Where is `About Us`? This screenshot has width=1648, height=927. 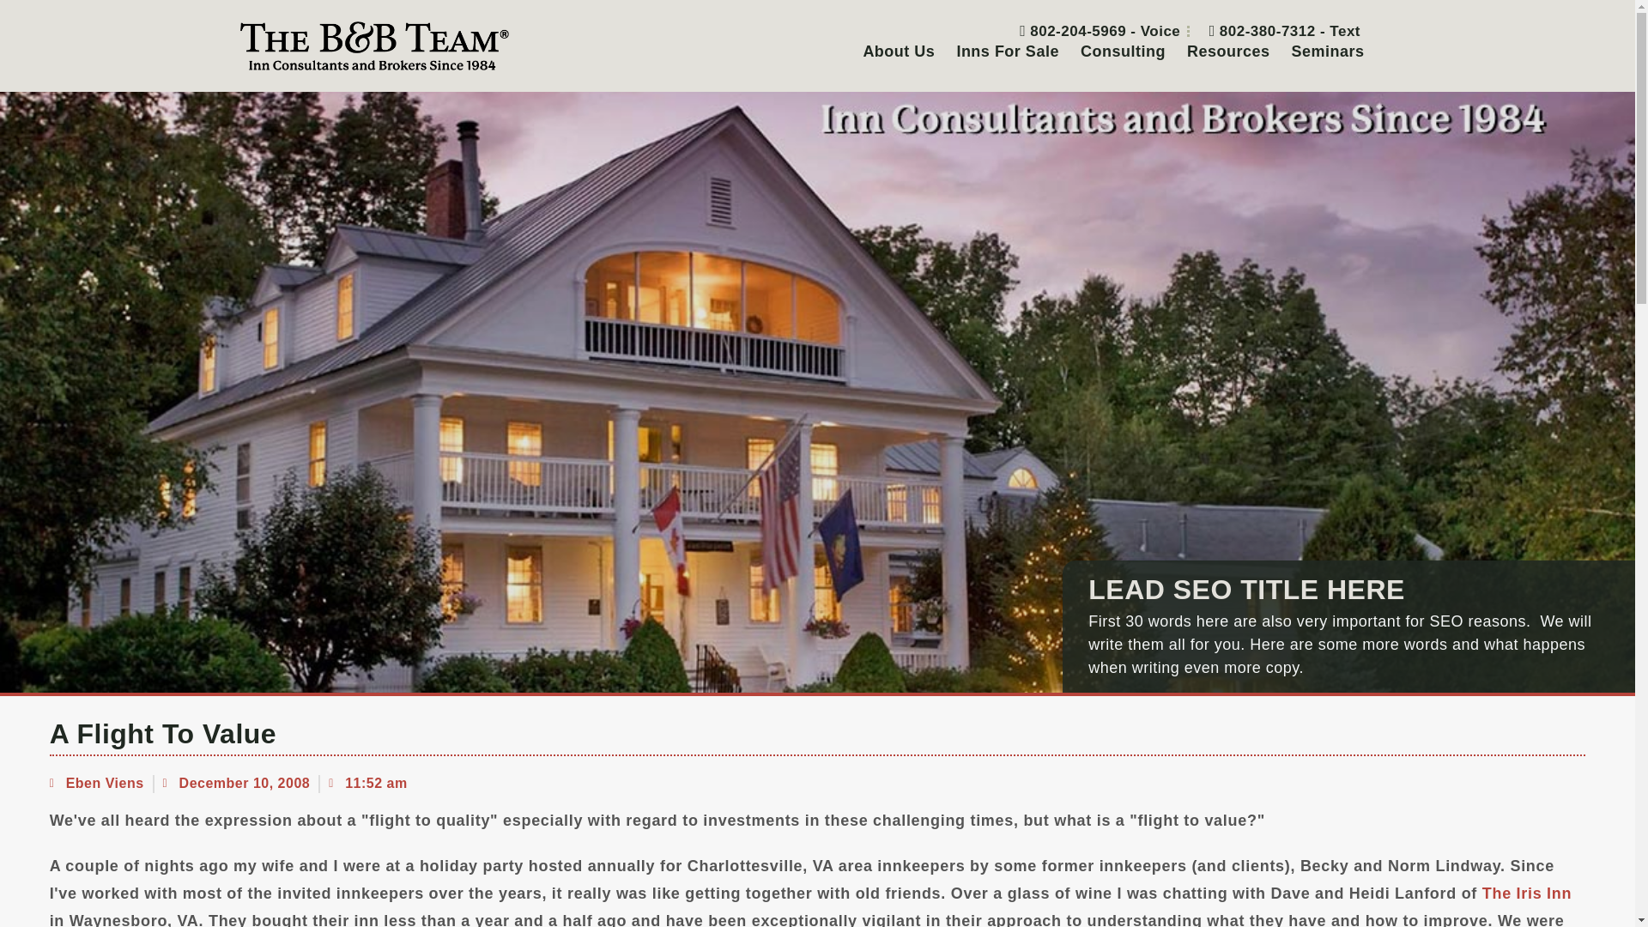
About Us is located at coordinates (898, 51).